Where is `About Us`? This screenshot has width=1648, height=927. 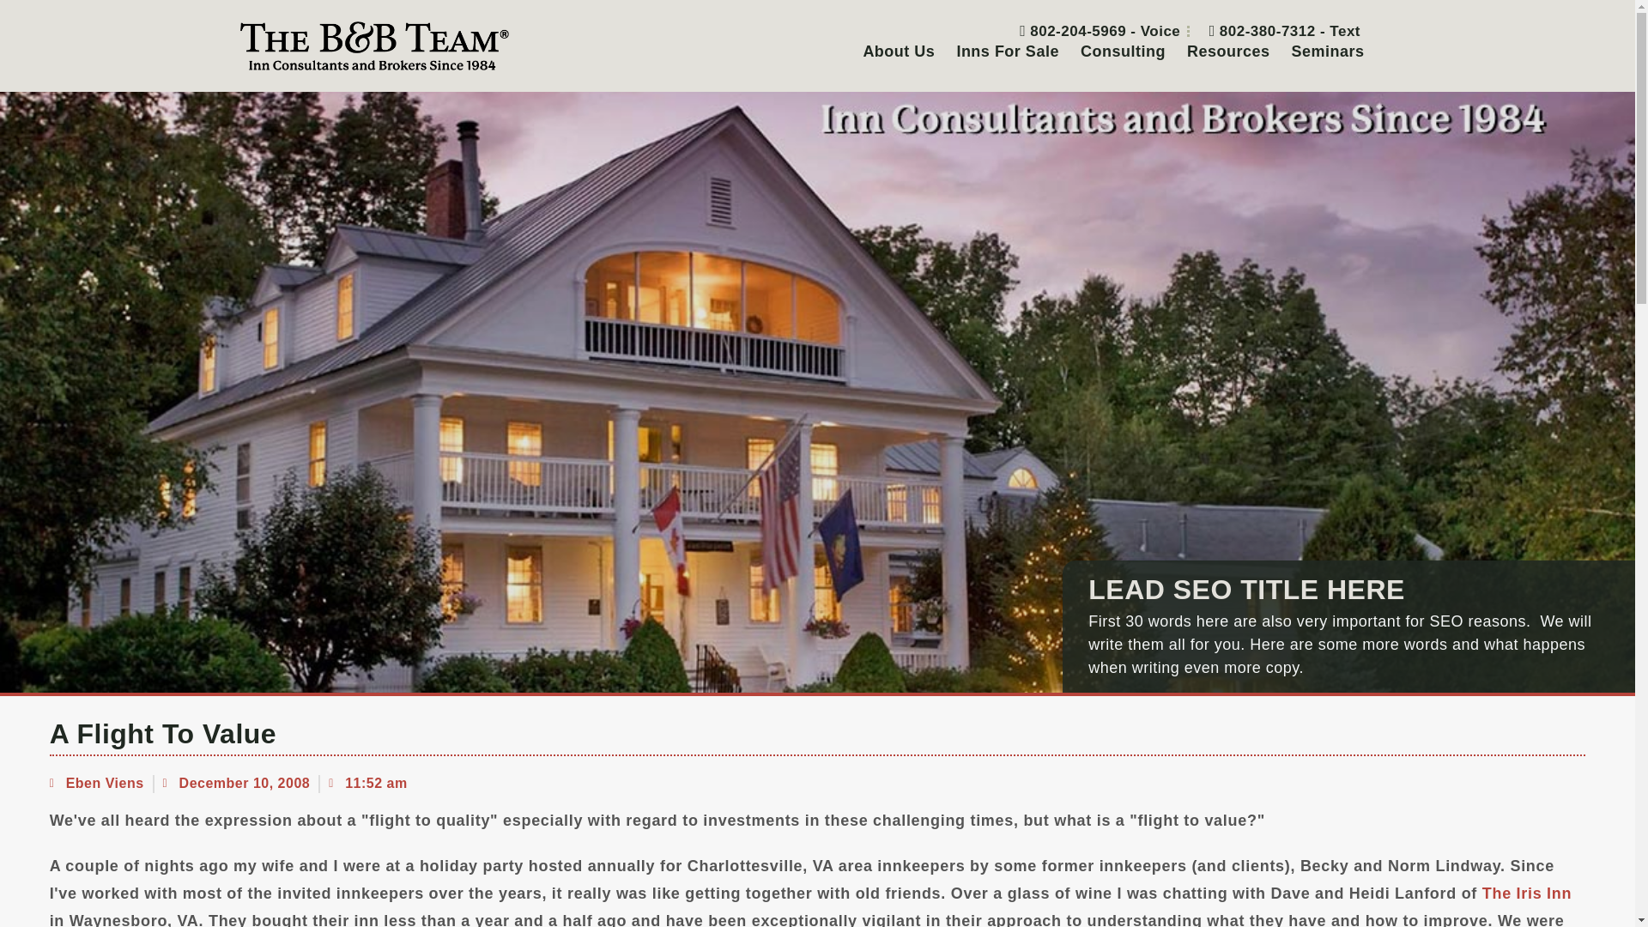
About Us is located at coordinates (898, 51).